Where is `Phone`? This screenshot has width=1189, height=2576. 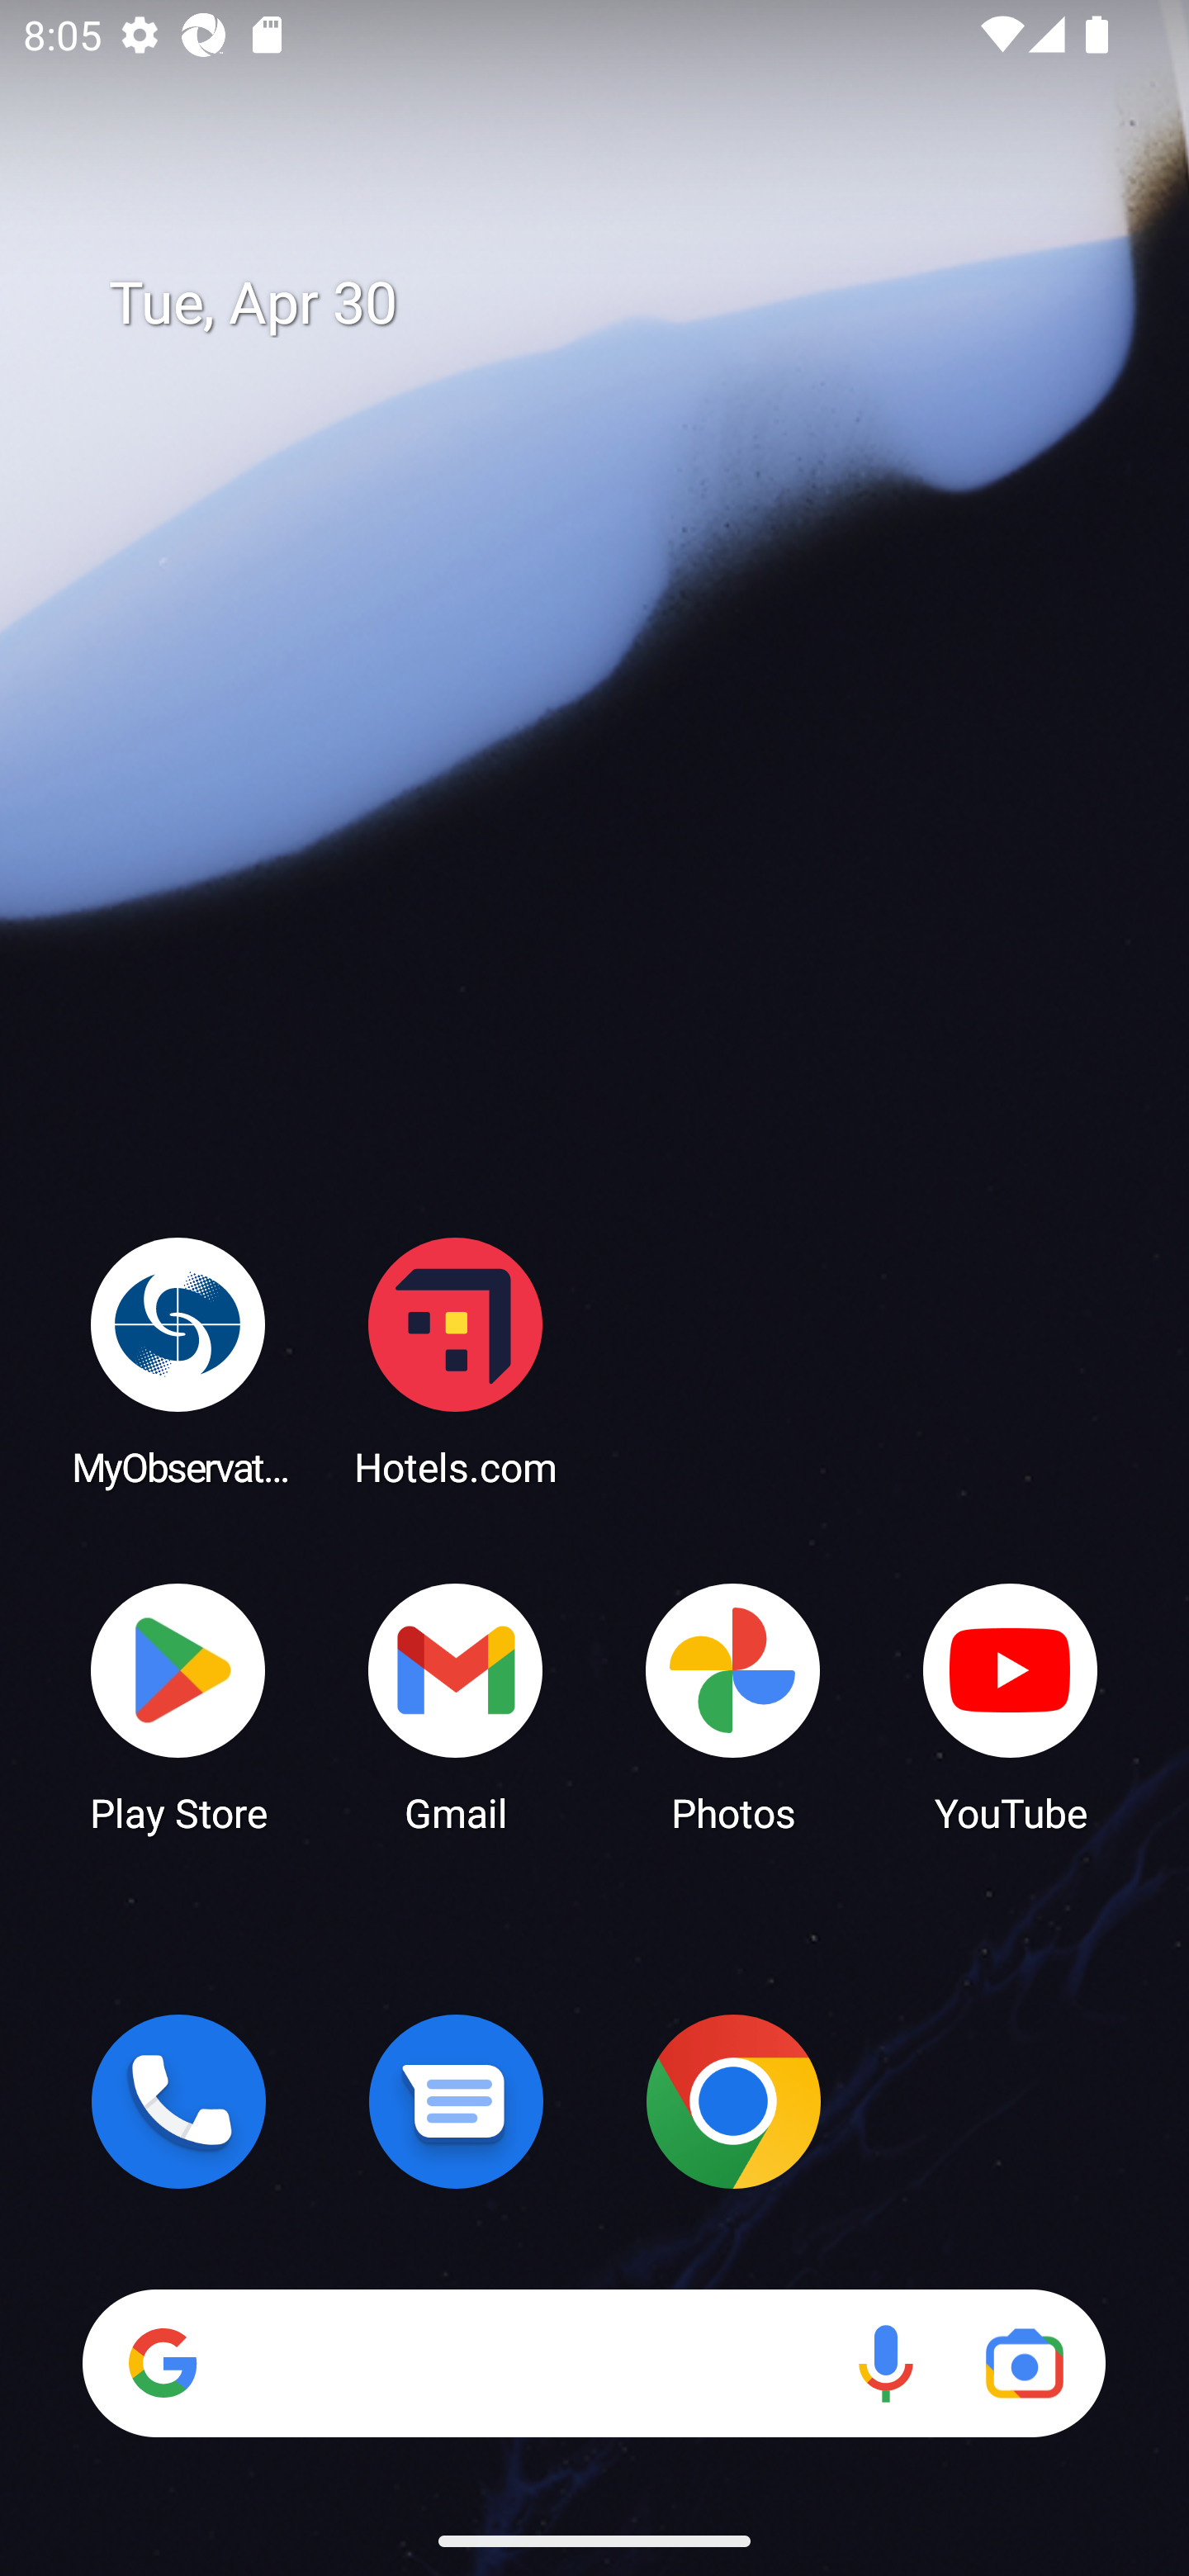
Phone is located at coordinates (178, 2101).